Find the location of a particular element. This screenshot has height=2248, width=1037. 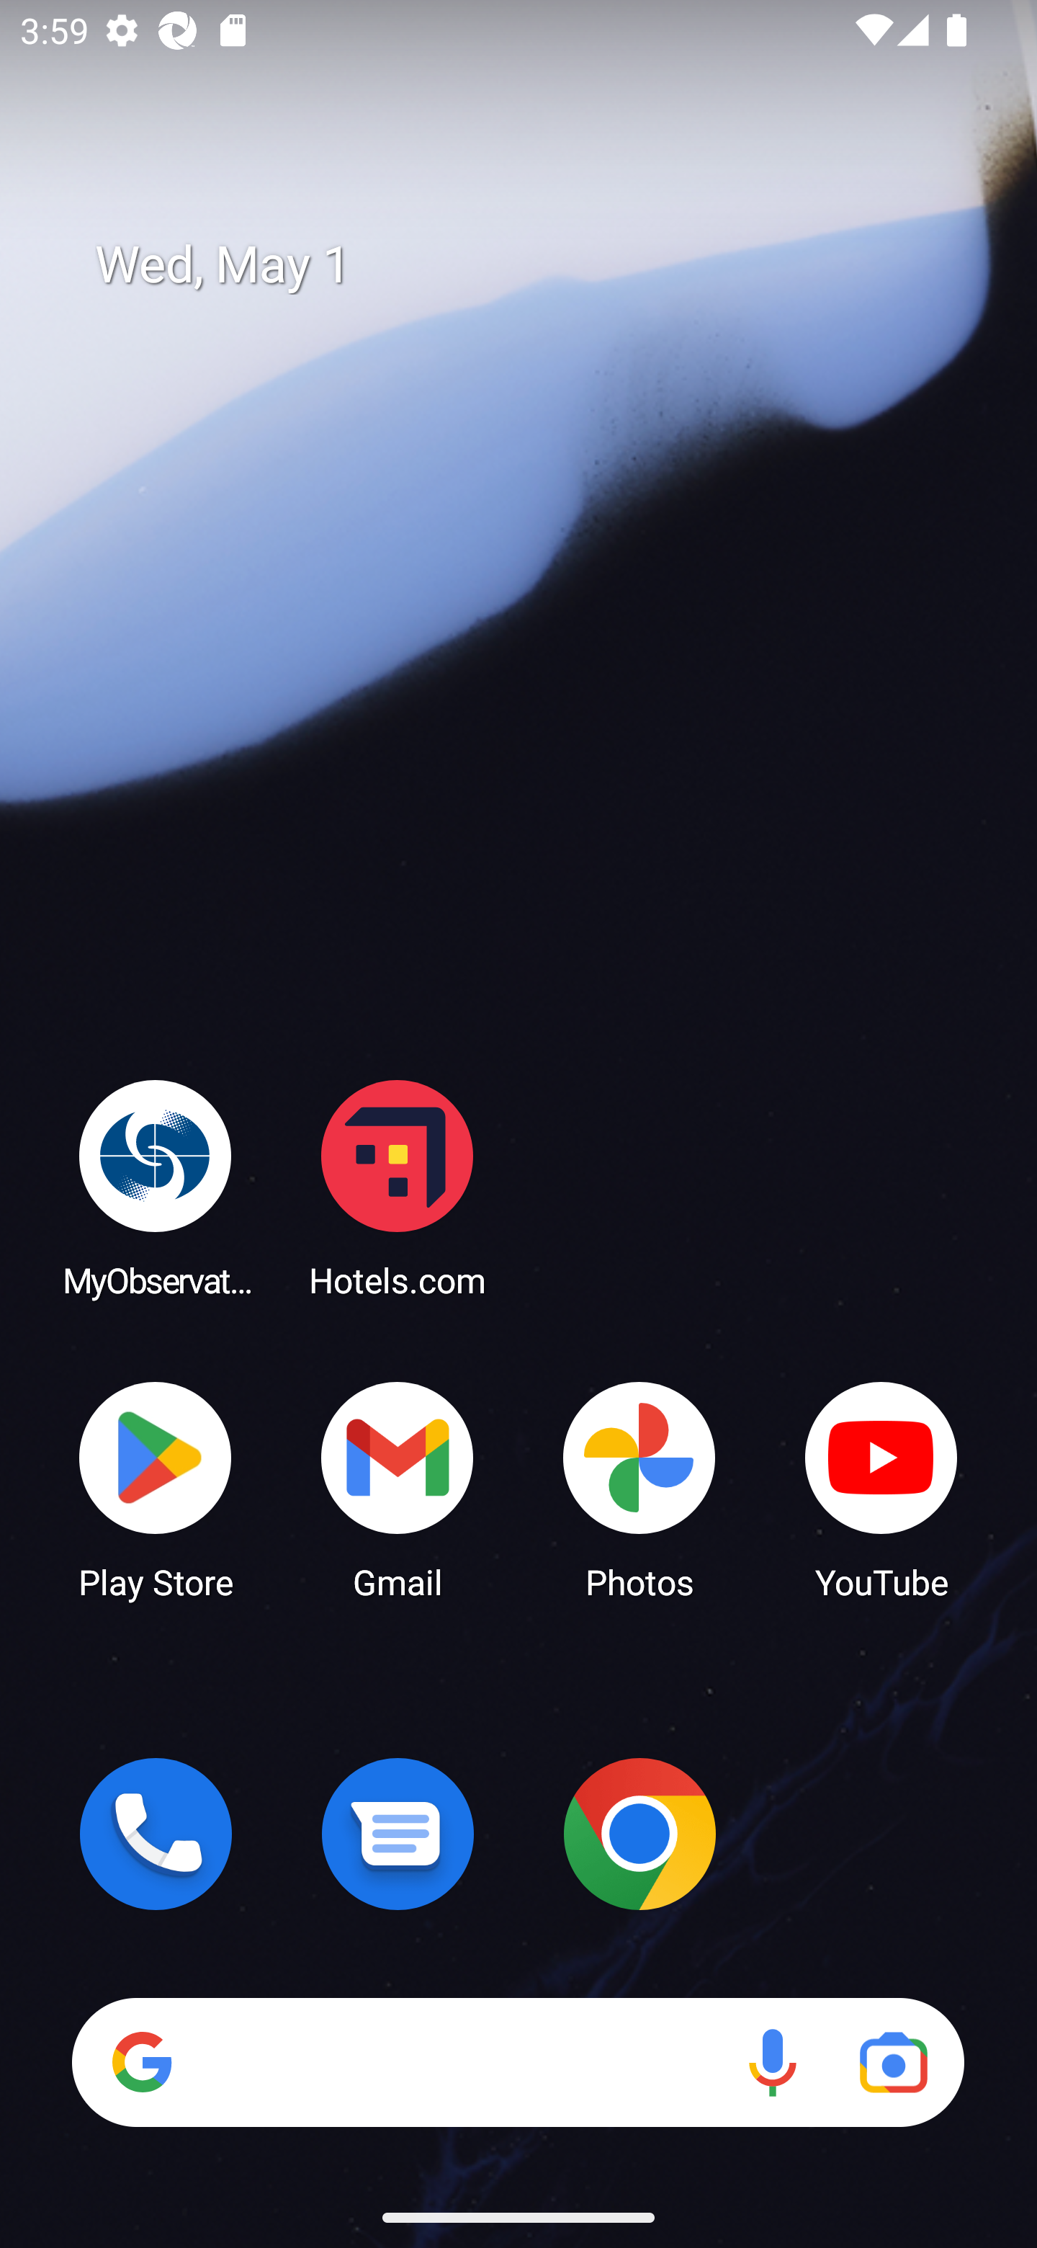

Google Lens is located at coordinates (893, 2062).